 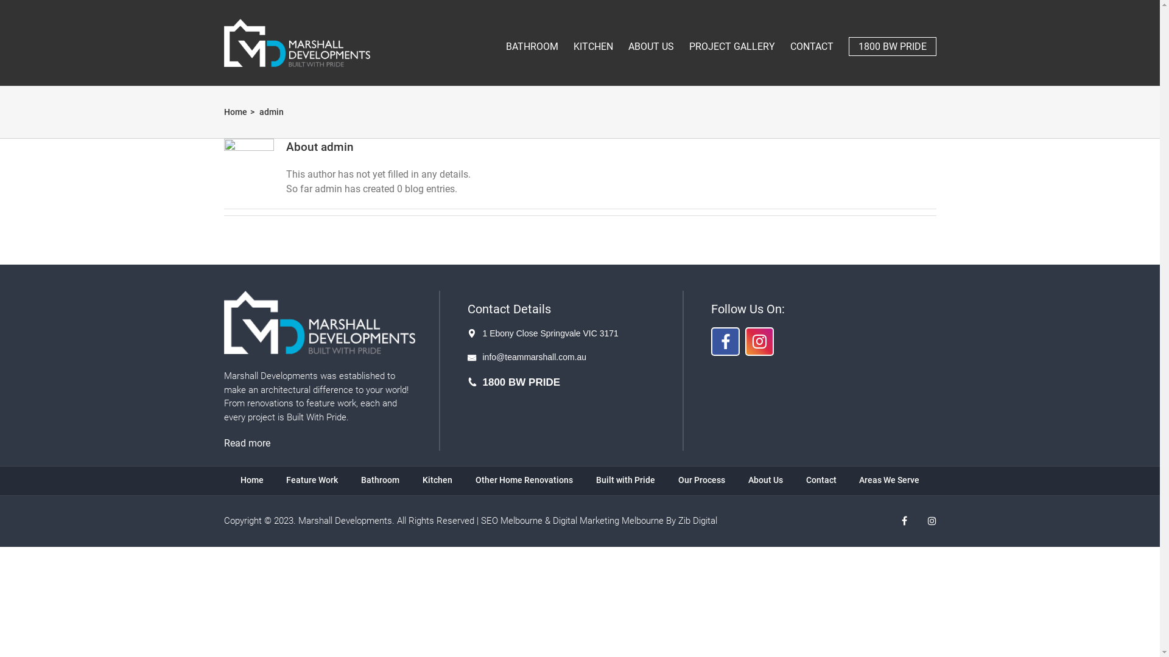 What do you see at coordinates (312, 480) in the screenshot?
I see `Feature Work` at bounding box center [312, 480].